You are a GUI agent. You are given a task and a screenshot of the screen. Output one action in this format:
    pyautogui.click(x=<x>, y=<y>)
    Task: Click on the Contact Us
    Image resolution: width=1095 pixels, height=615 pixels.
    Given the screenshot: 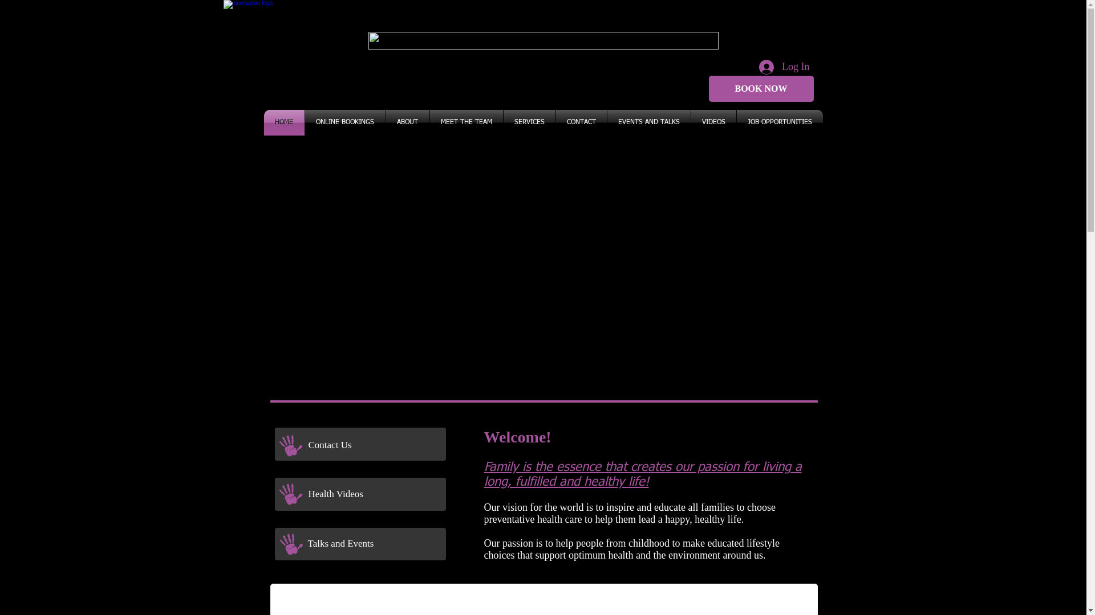 What is the action you would take?
    pyautogui.click(x=374, y=445)
    